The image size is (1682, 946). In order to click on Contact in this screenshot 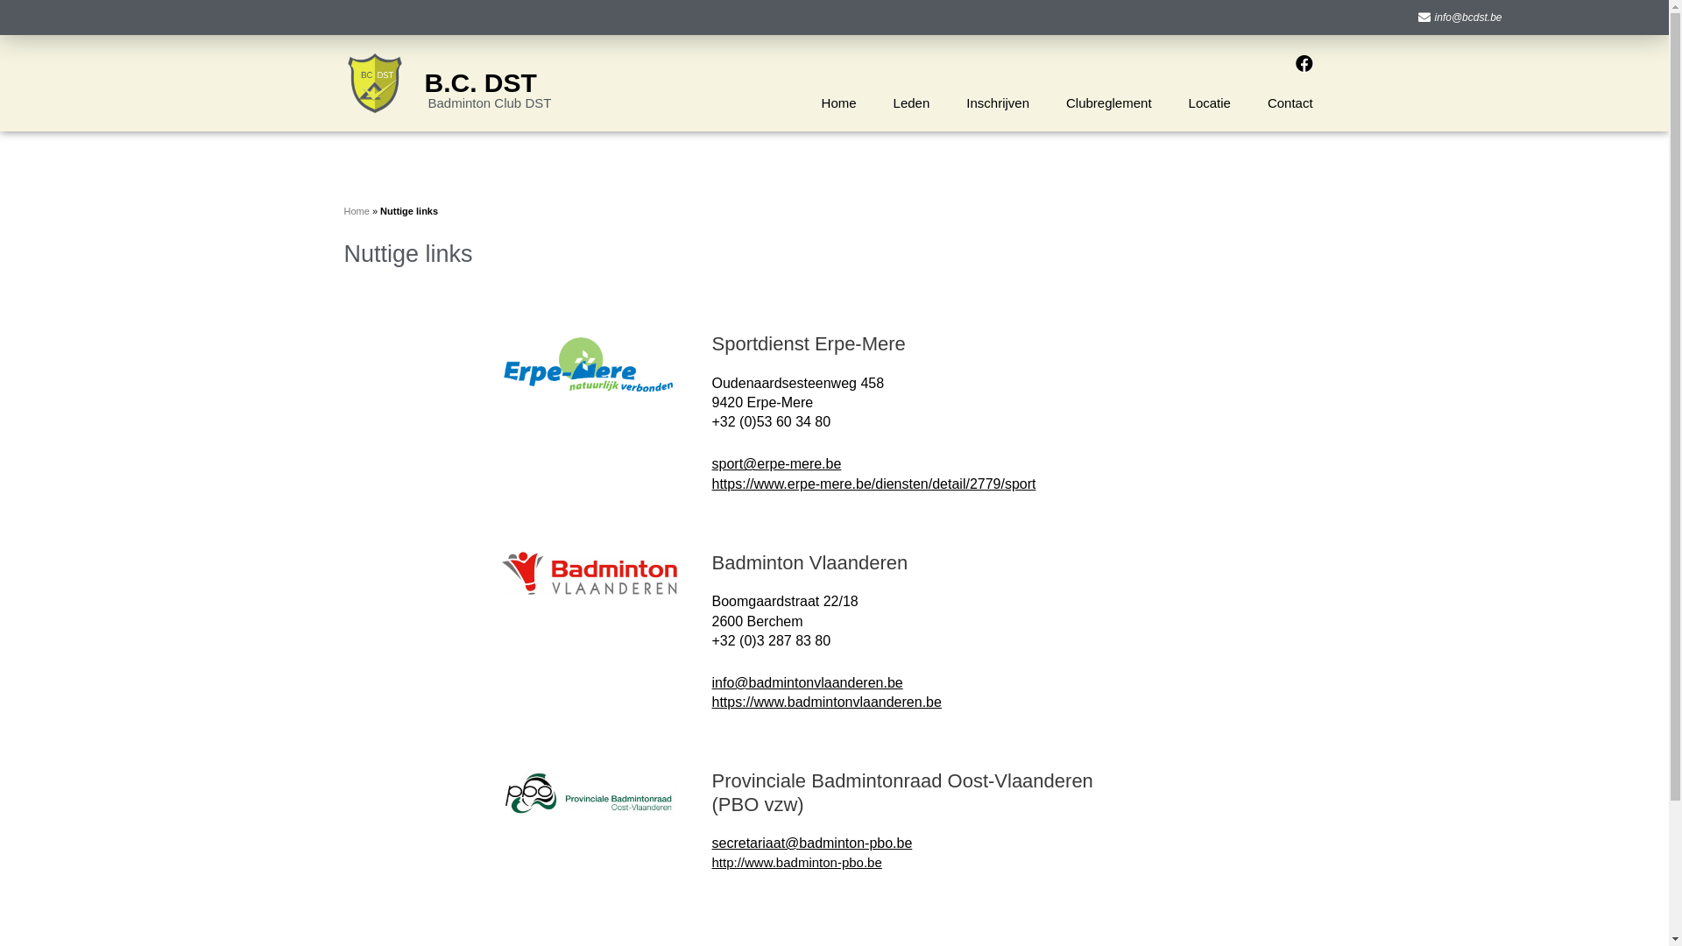, I will do `click(1290, 103)`.